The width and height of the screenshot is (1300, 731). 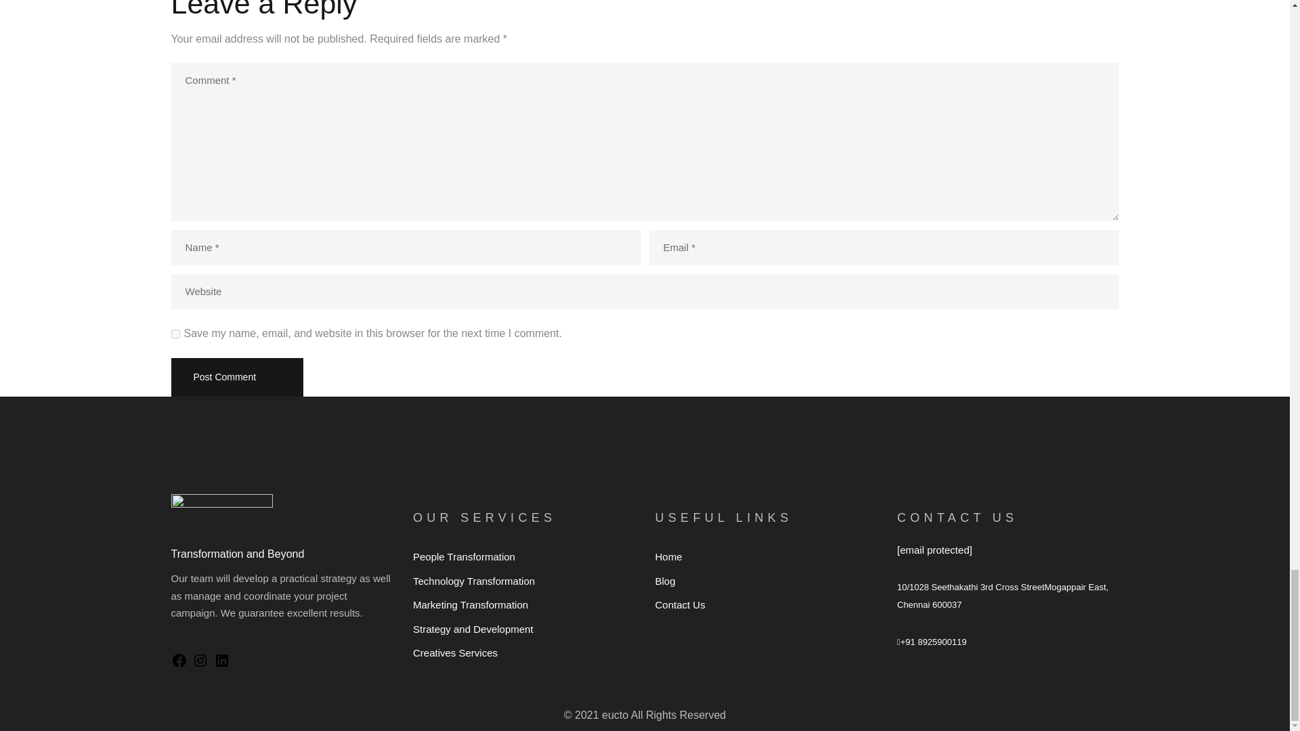 I want to click on yes, so click(x=175, y=334).